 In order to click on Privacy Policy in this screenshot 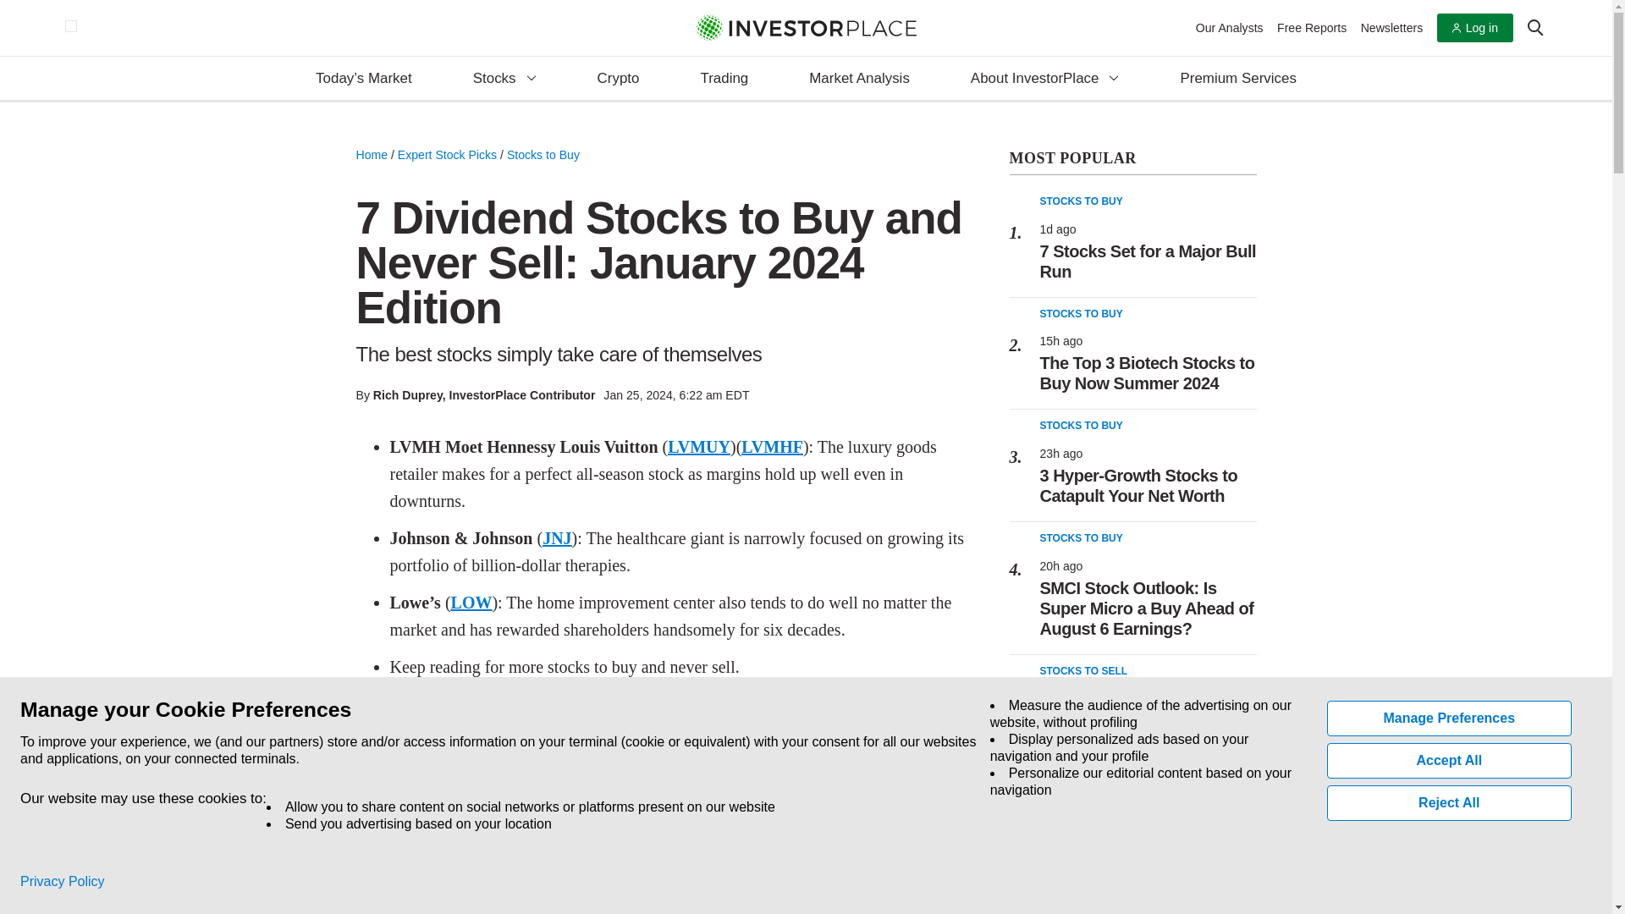, I will do `click(63, 882)`.